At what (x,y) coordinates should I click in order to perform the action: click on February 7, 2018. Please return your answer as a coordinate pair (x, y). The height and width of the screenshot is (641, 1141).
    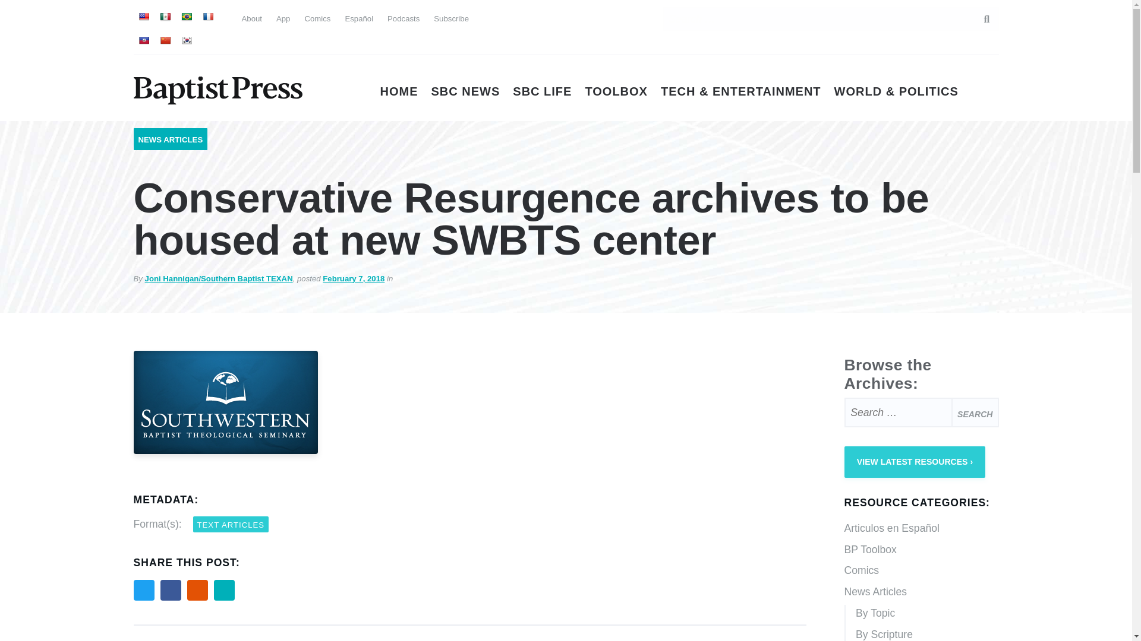
    Looking at the image, I should click on (354, 279).